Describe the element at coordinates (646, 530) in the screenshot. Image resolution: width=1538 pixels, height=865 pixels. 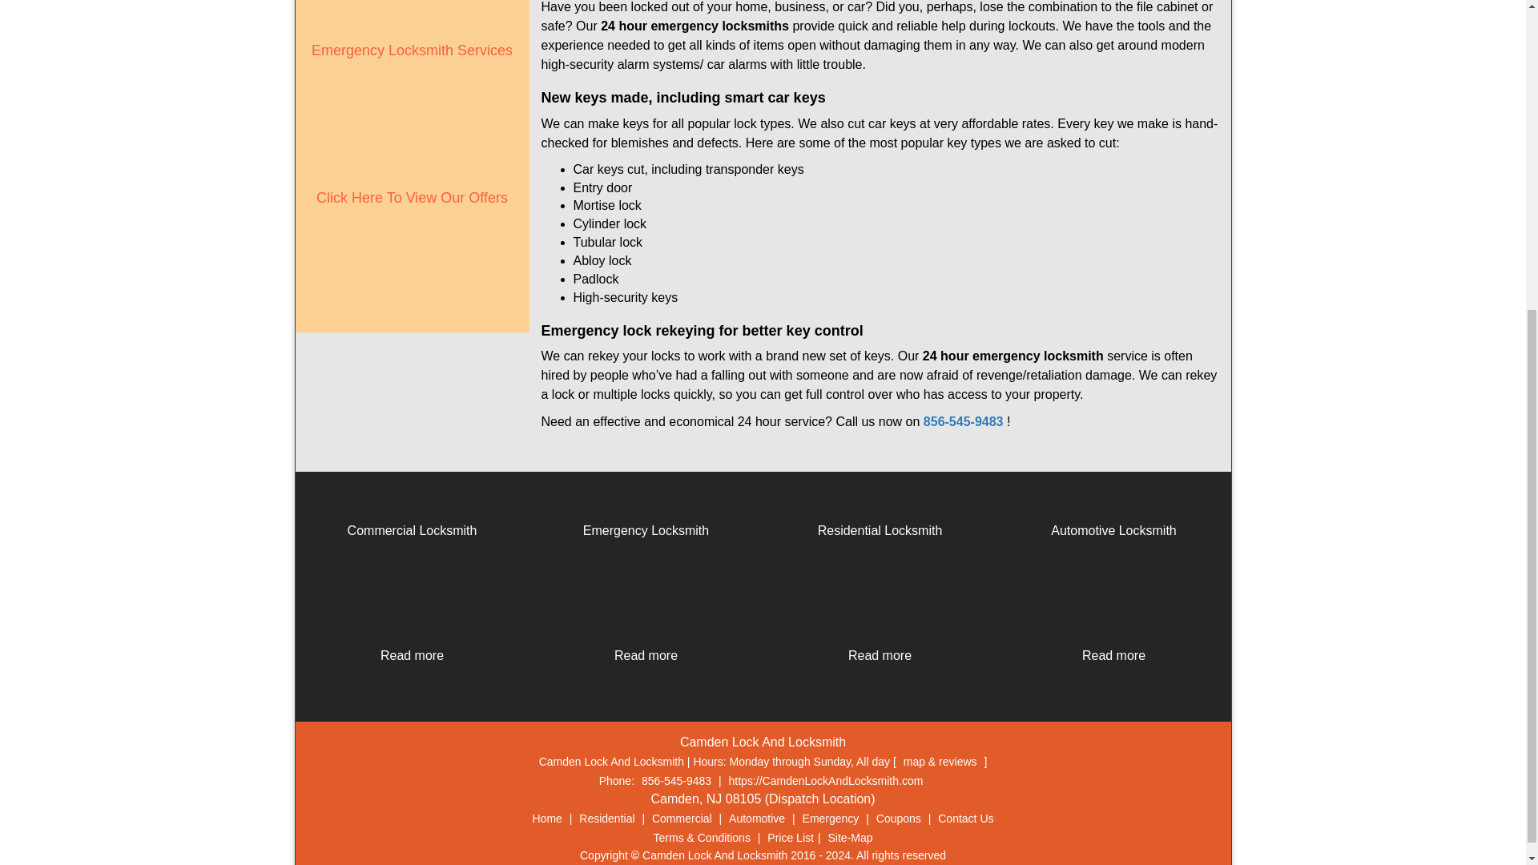
I see `Emergency Locksmith` at that location.